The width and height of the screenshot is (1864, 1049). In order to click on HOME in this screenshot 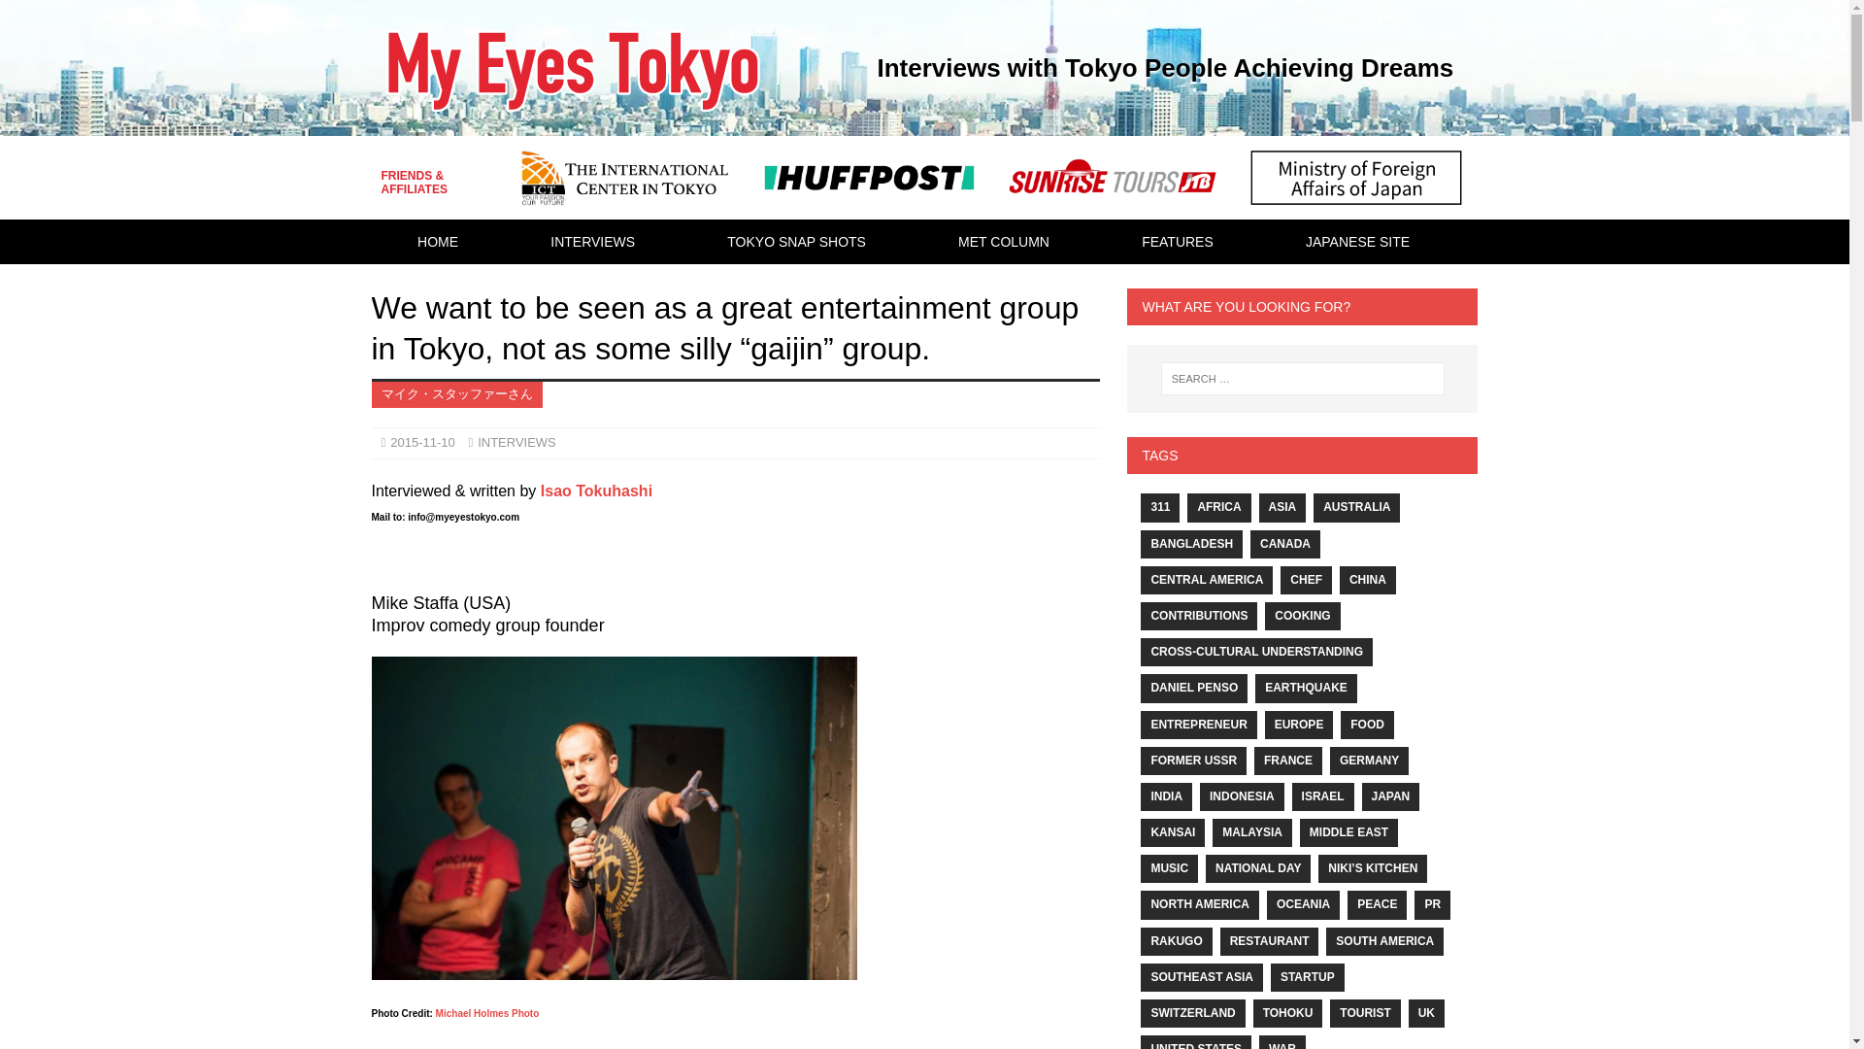, I will do `click(437, 241)`.